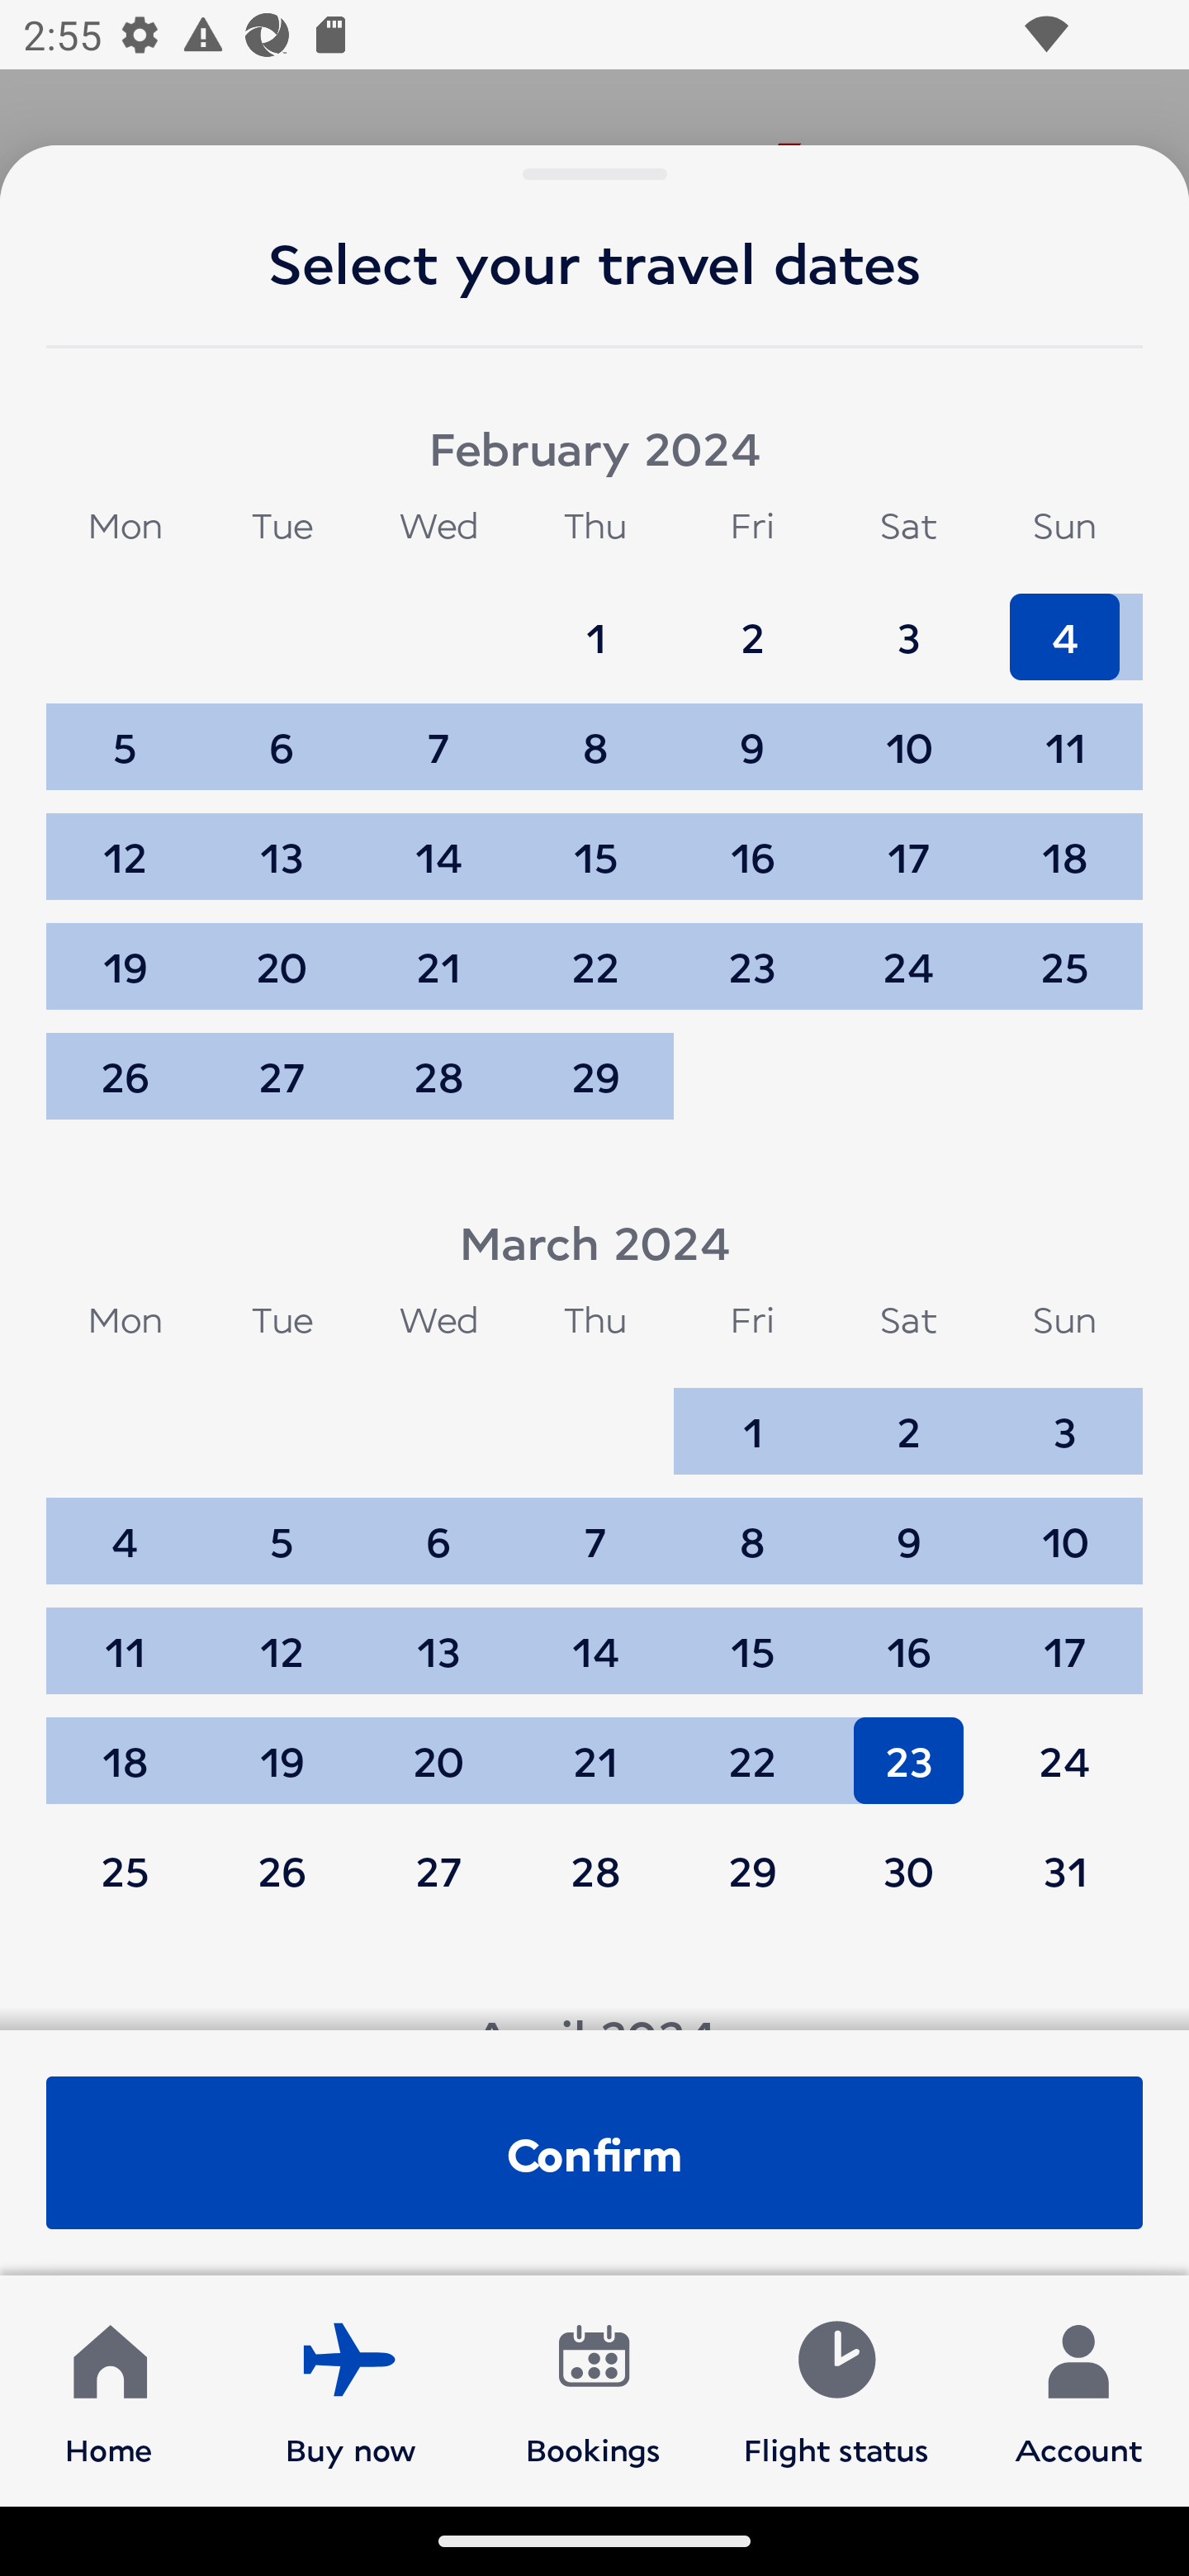 The width and height of the screenshot is (1189, 2576). Describe the element at coordinates (752, 1745) in the screenshot. I see `22` at that location.